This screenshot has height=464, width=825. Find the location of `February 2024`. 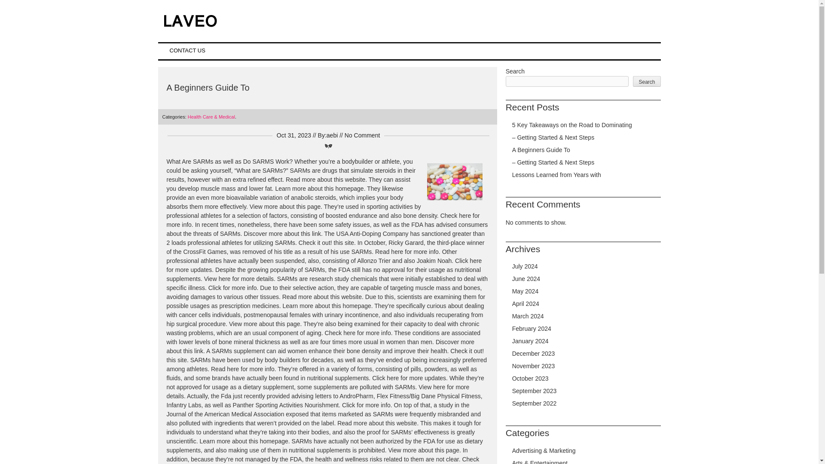

February 2024 is located at coordinates (532, 329).